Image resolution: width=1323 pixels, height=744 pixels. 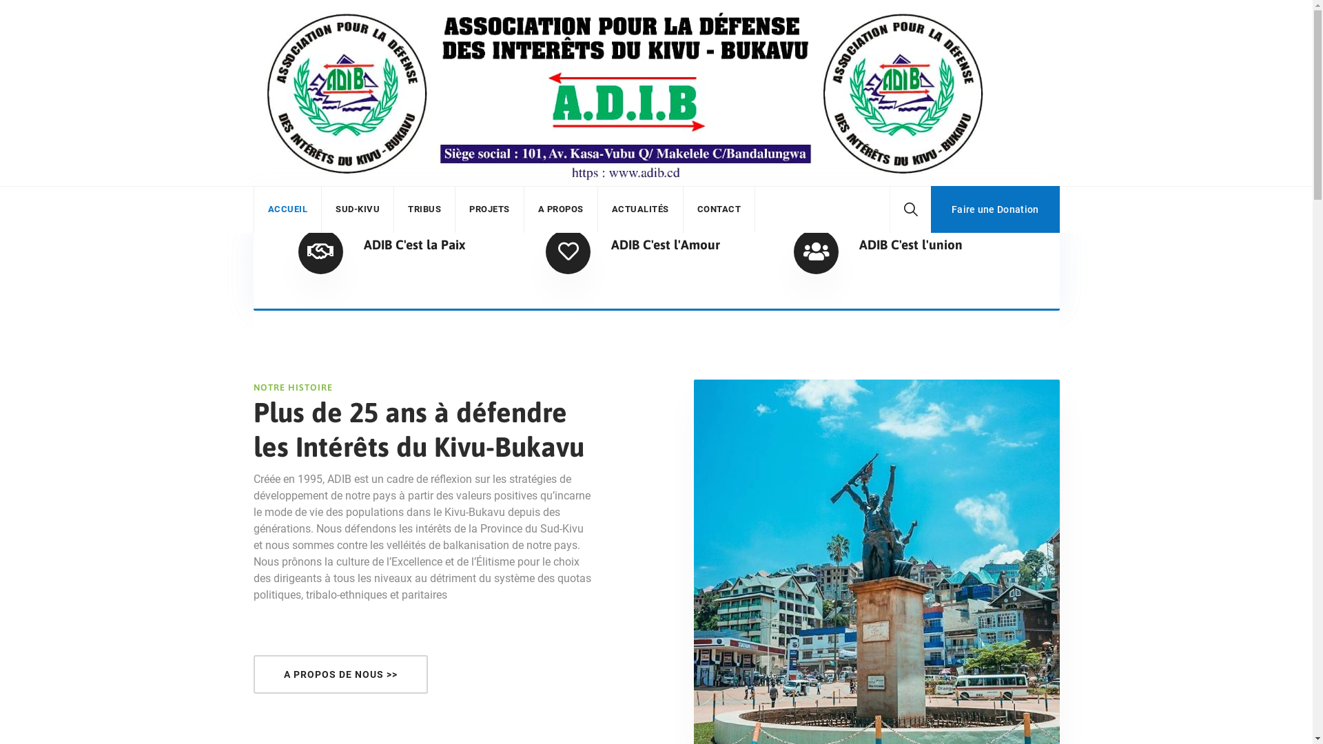 What do you see at coordinates (626, 93) in the screenshot?
I see `ADIB` at bounding box center [626, 93].